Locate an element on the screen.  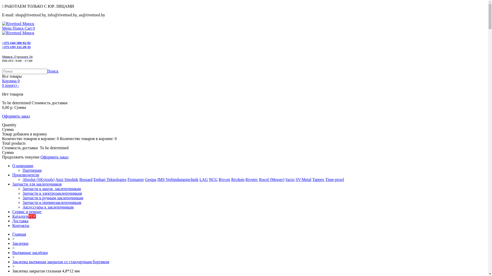
Sacto is located at coordinates (290, 179).